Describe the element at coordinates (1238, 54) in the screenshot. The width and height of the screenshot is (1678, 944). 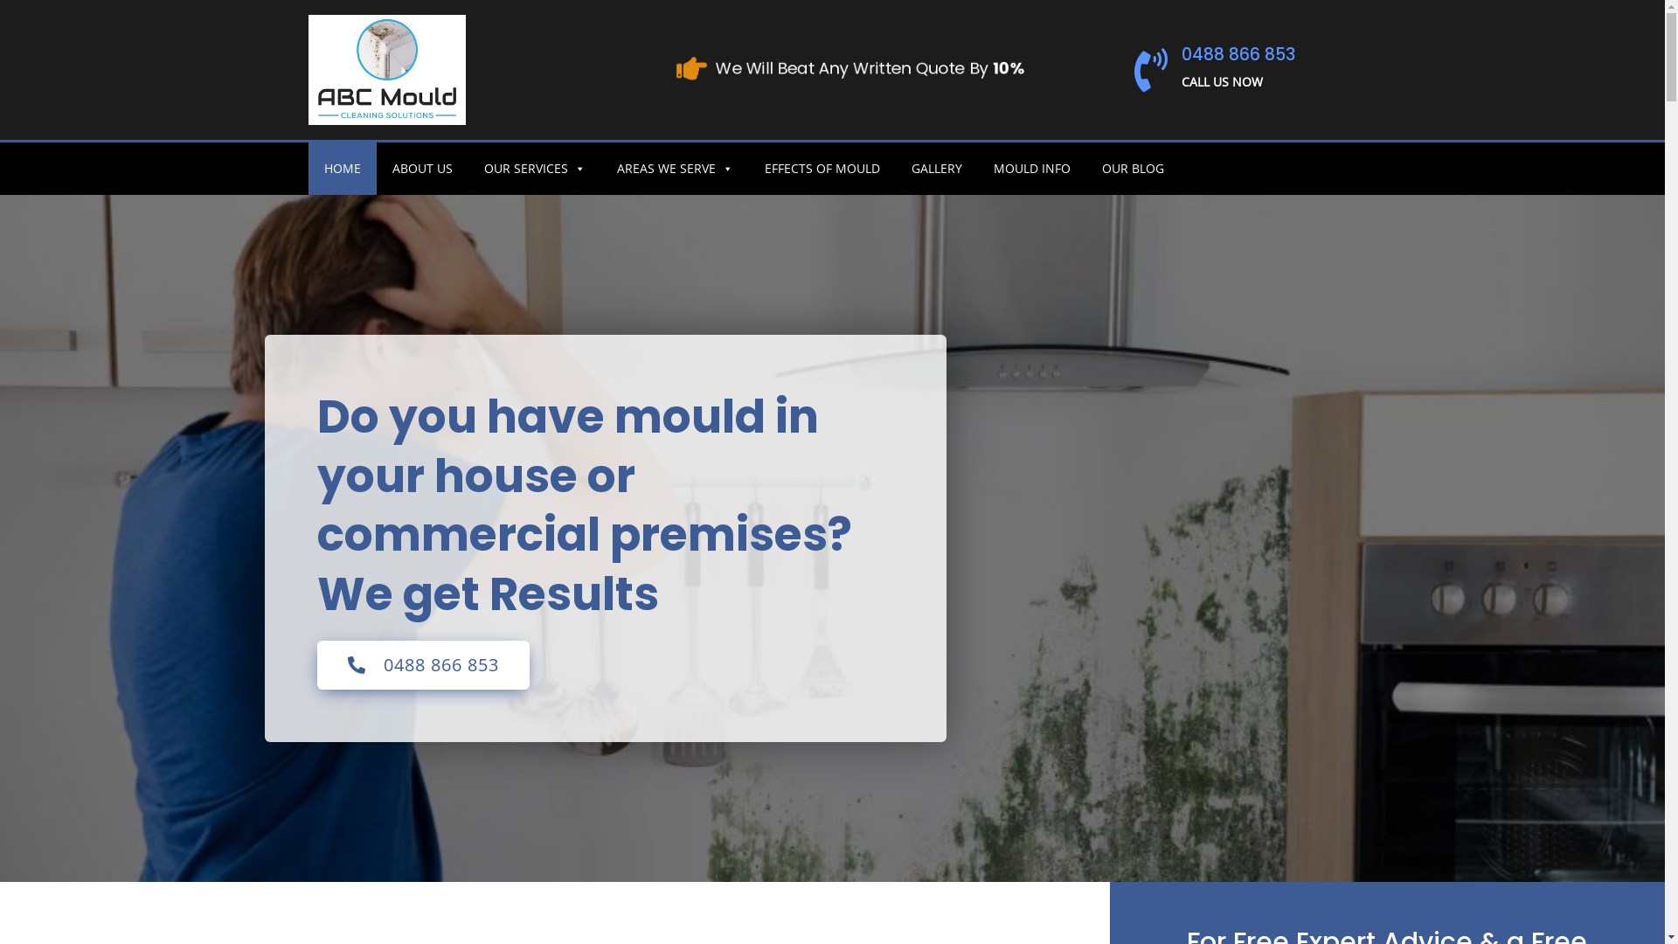
I see `0488 866 853` at that location.